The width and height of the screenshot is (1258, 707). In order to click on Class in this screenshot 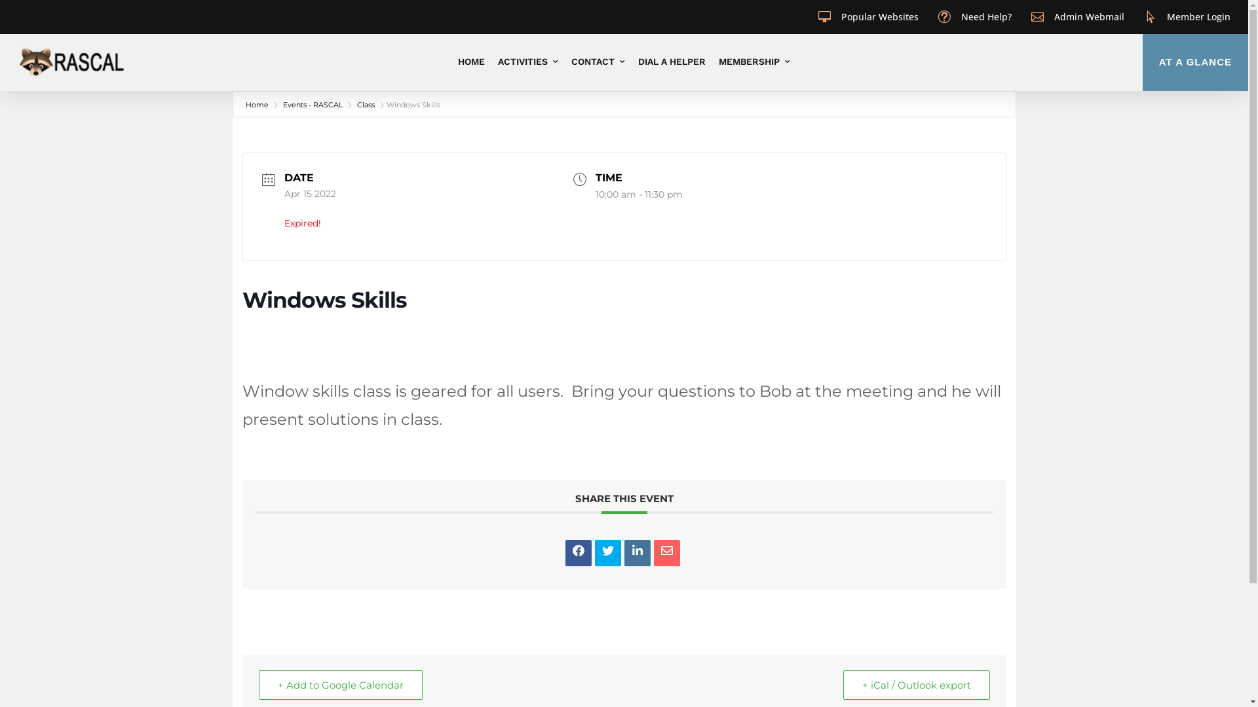, I will do `click(364, 104)`.